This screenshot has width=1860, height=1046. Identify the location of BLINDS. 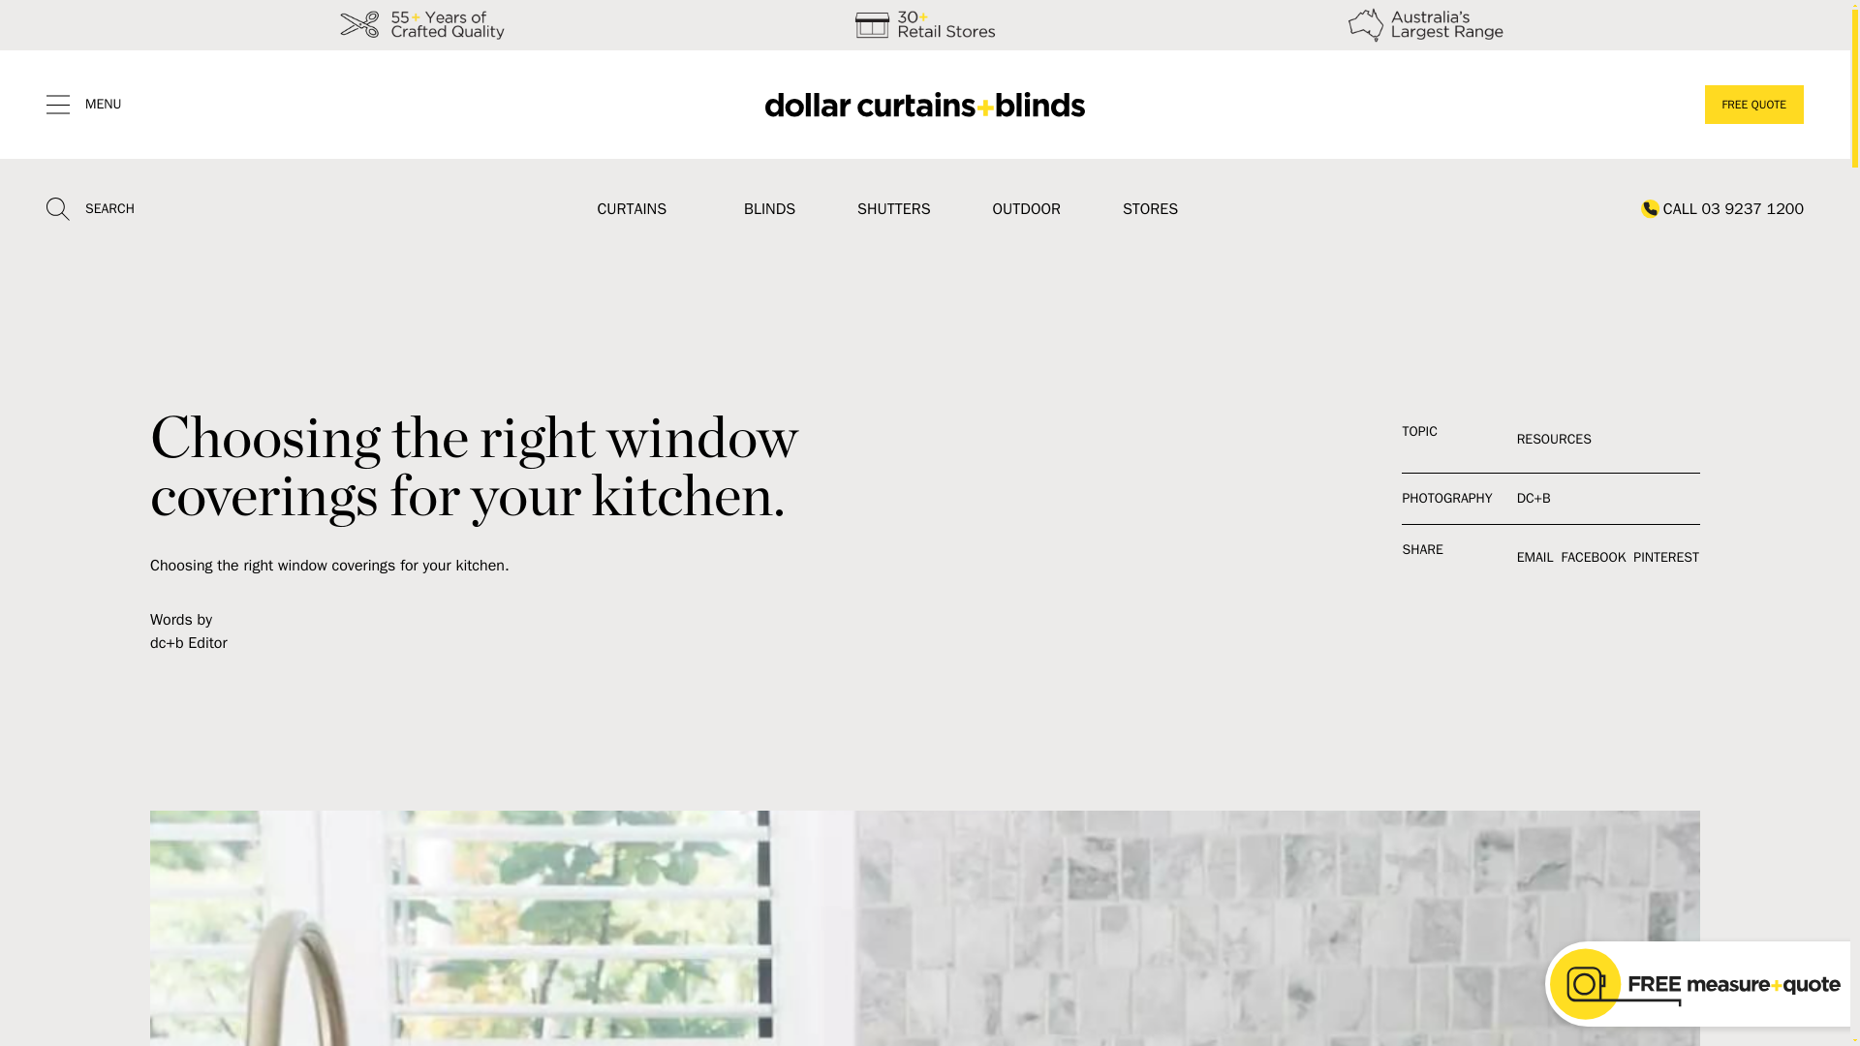
(769, 209).